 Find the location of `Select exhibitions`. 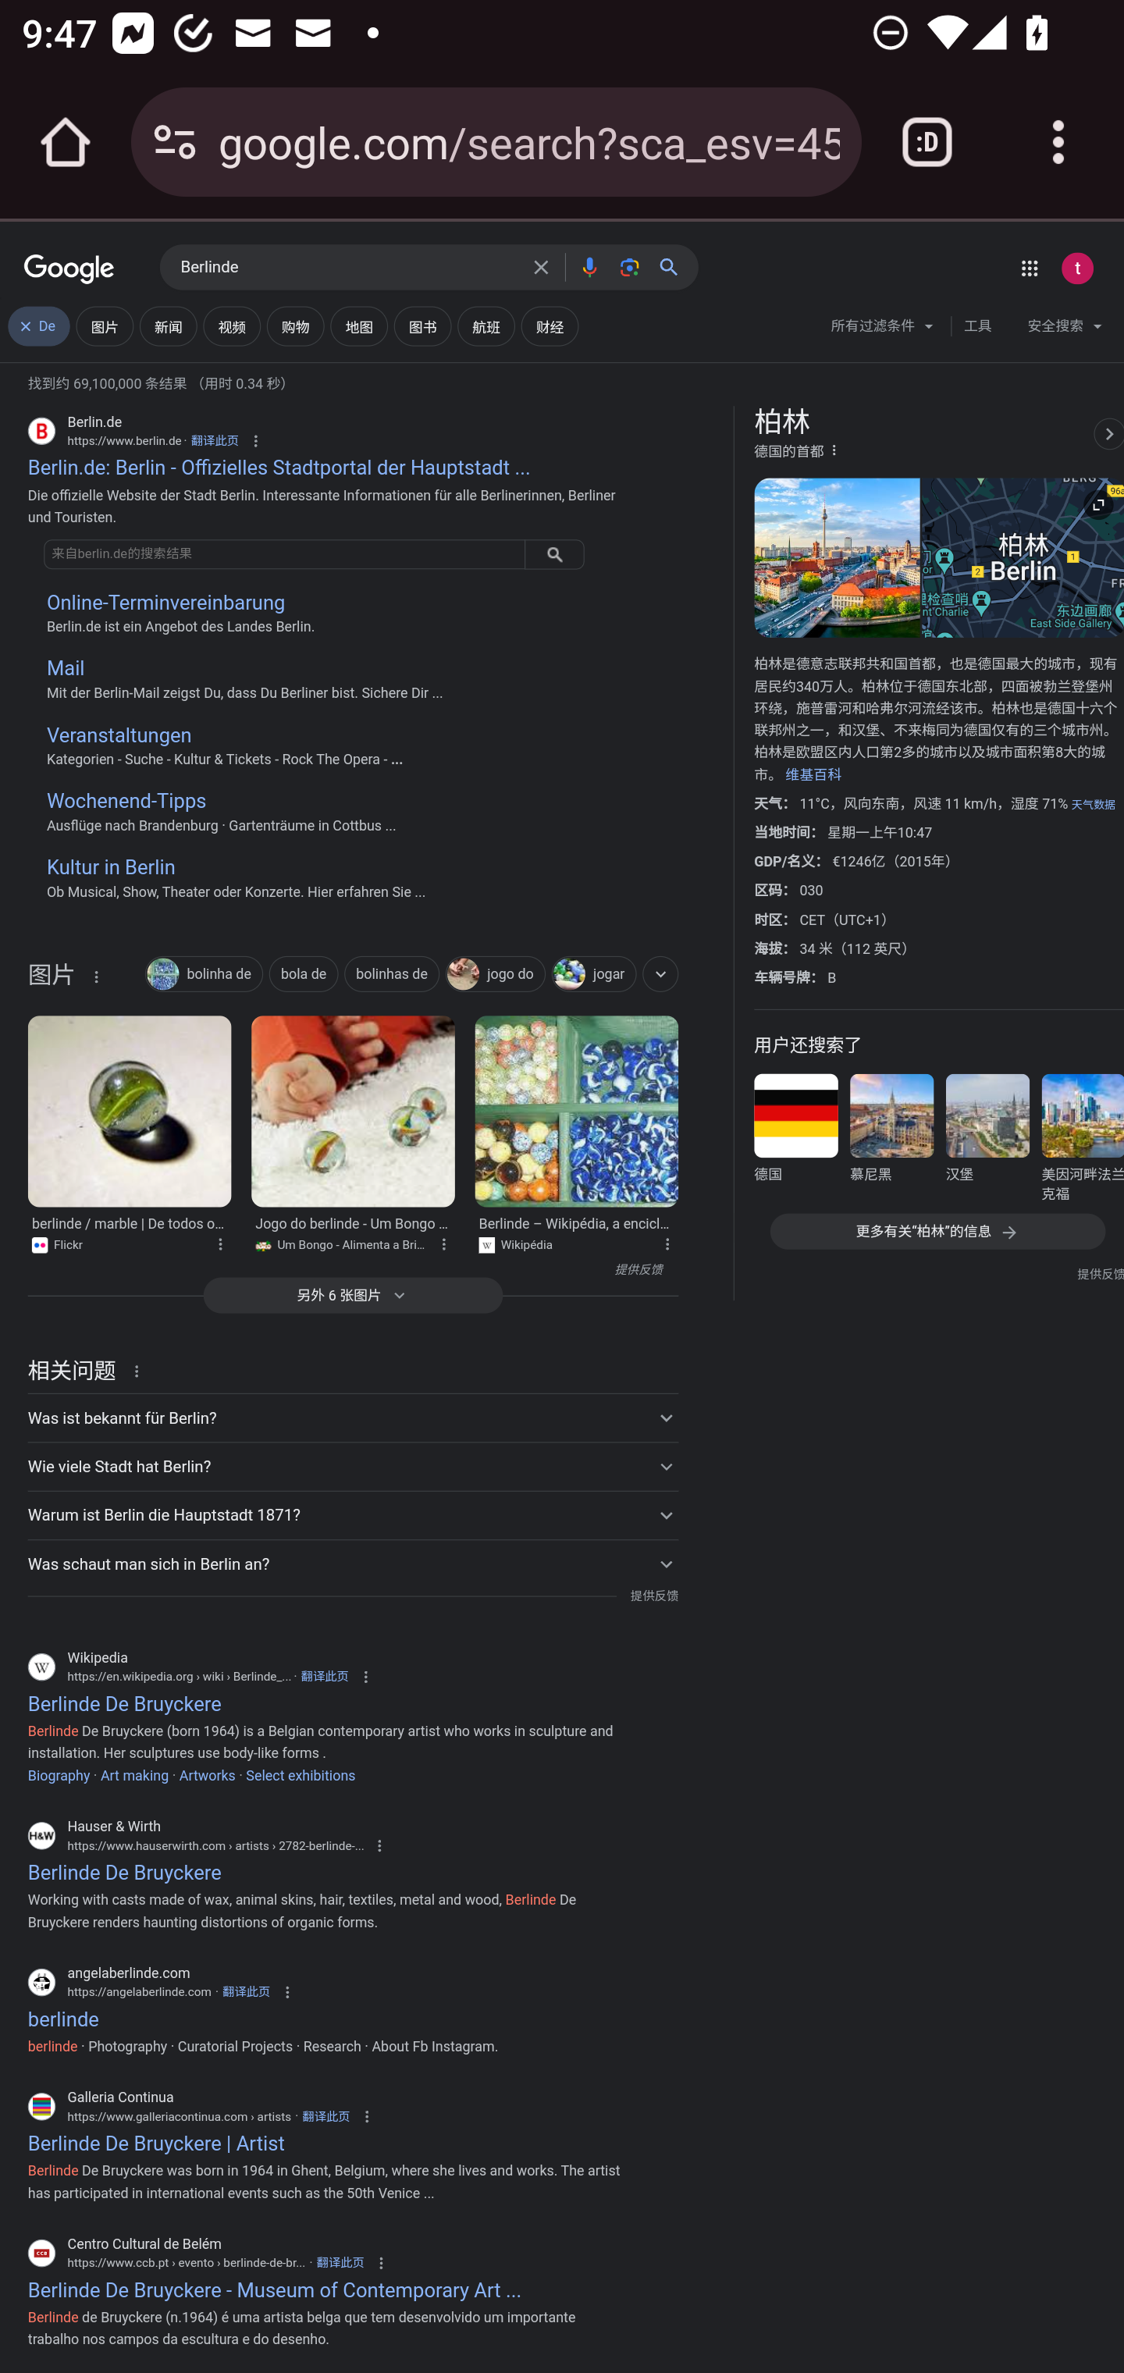

Select exhibitions is located at coordinates (300, 1776).